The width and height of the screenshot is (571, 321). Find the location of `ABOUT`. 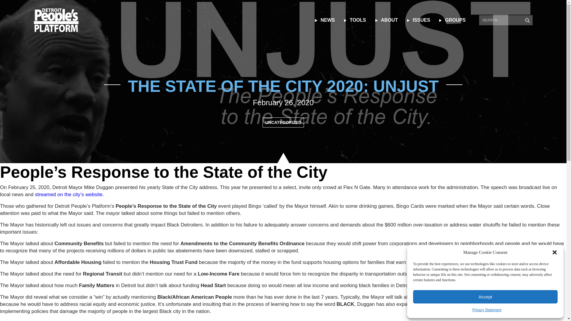

ABOUT is located at coordinates (389, 20).